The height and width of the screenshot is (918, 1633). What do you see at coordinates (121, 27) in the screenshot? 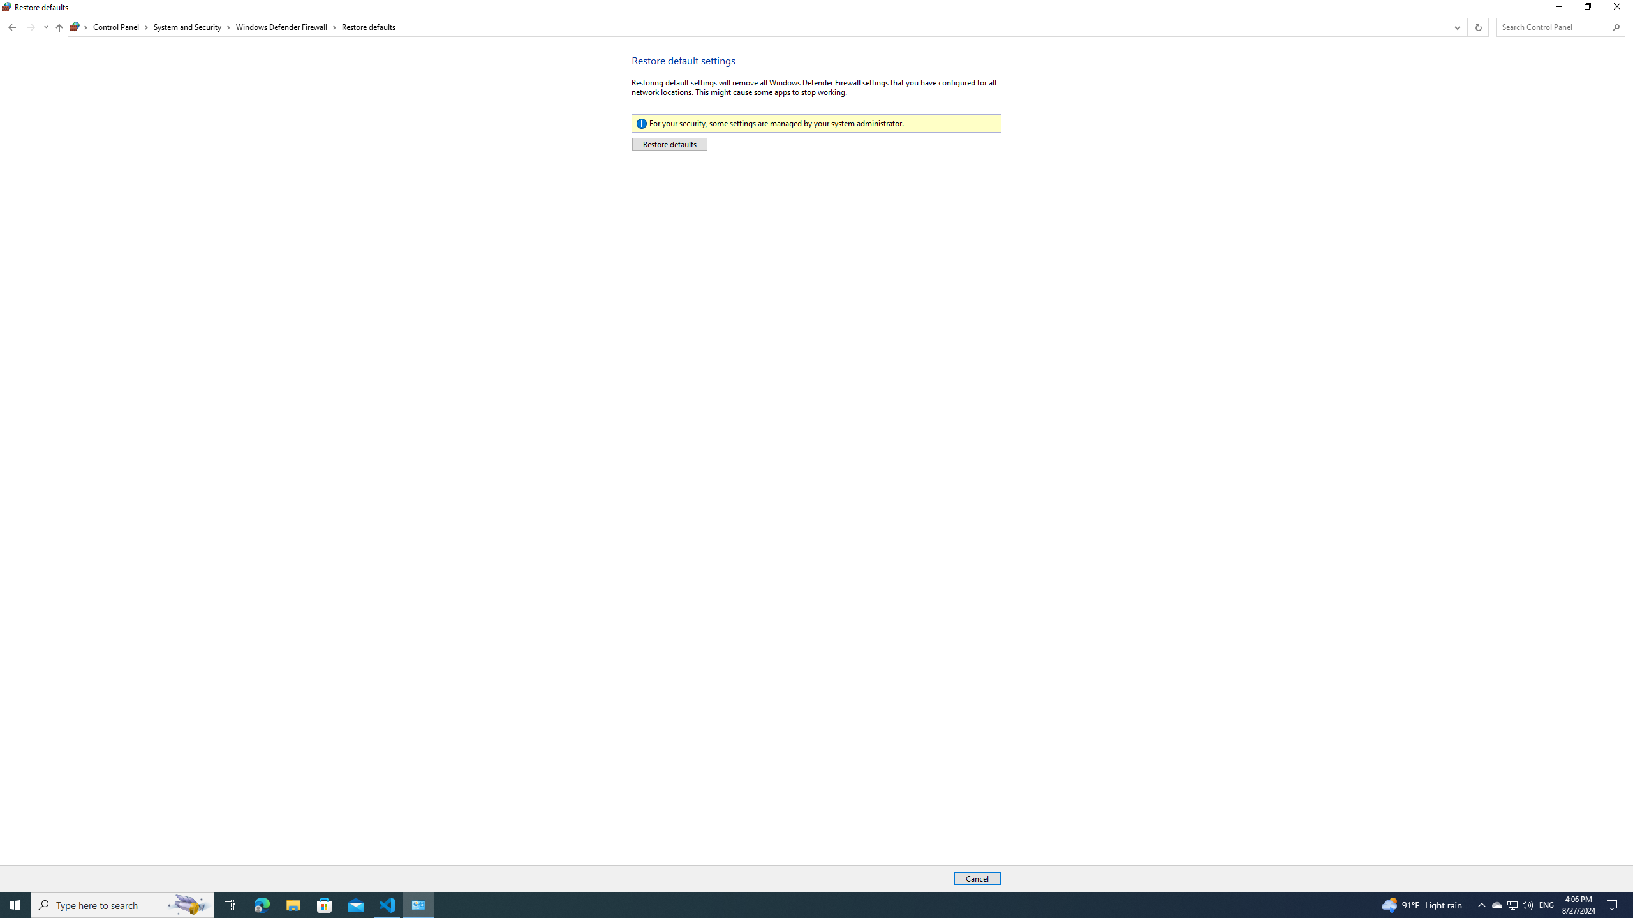
I see `Up band toolbar` at bounding box center [121, 27].